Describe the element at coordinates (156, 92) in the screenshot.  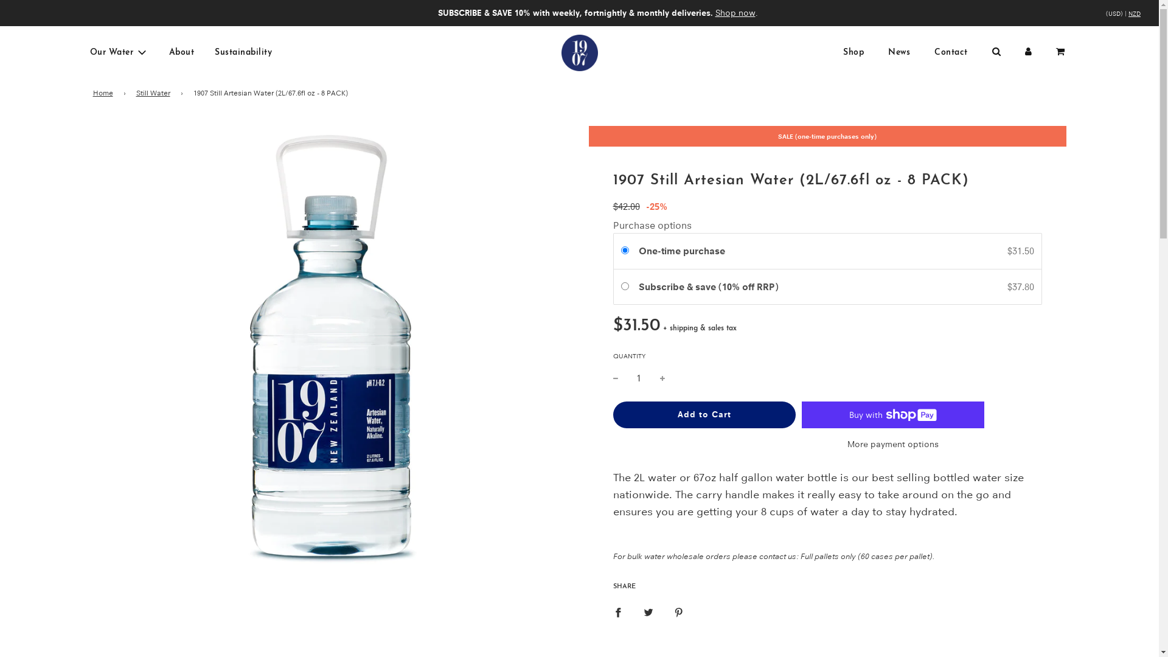
I see `Still Water` at that location.